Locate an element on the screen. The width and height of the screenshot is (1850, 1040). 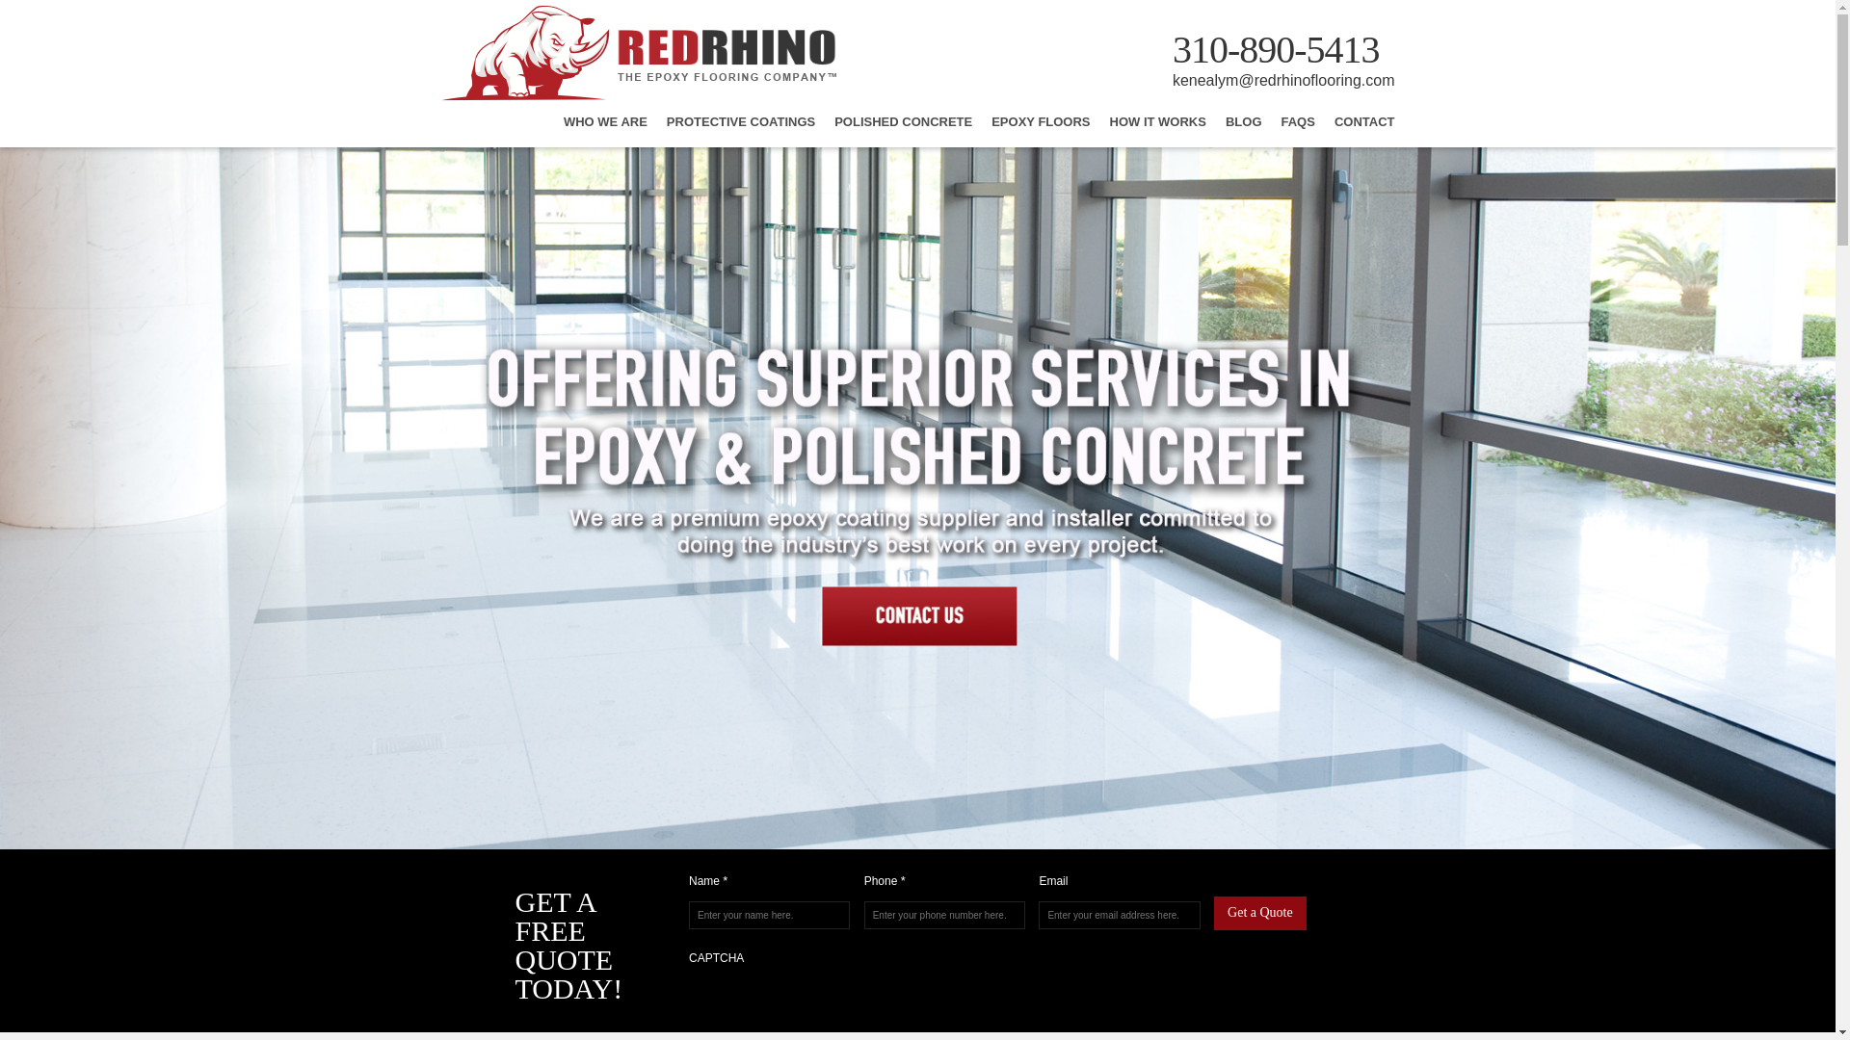
FAQS is located at coordinates (1299, 129).